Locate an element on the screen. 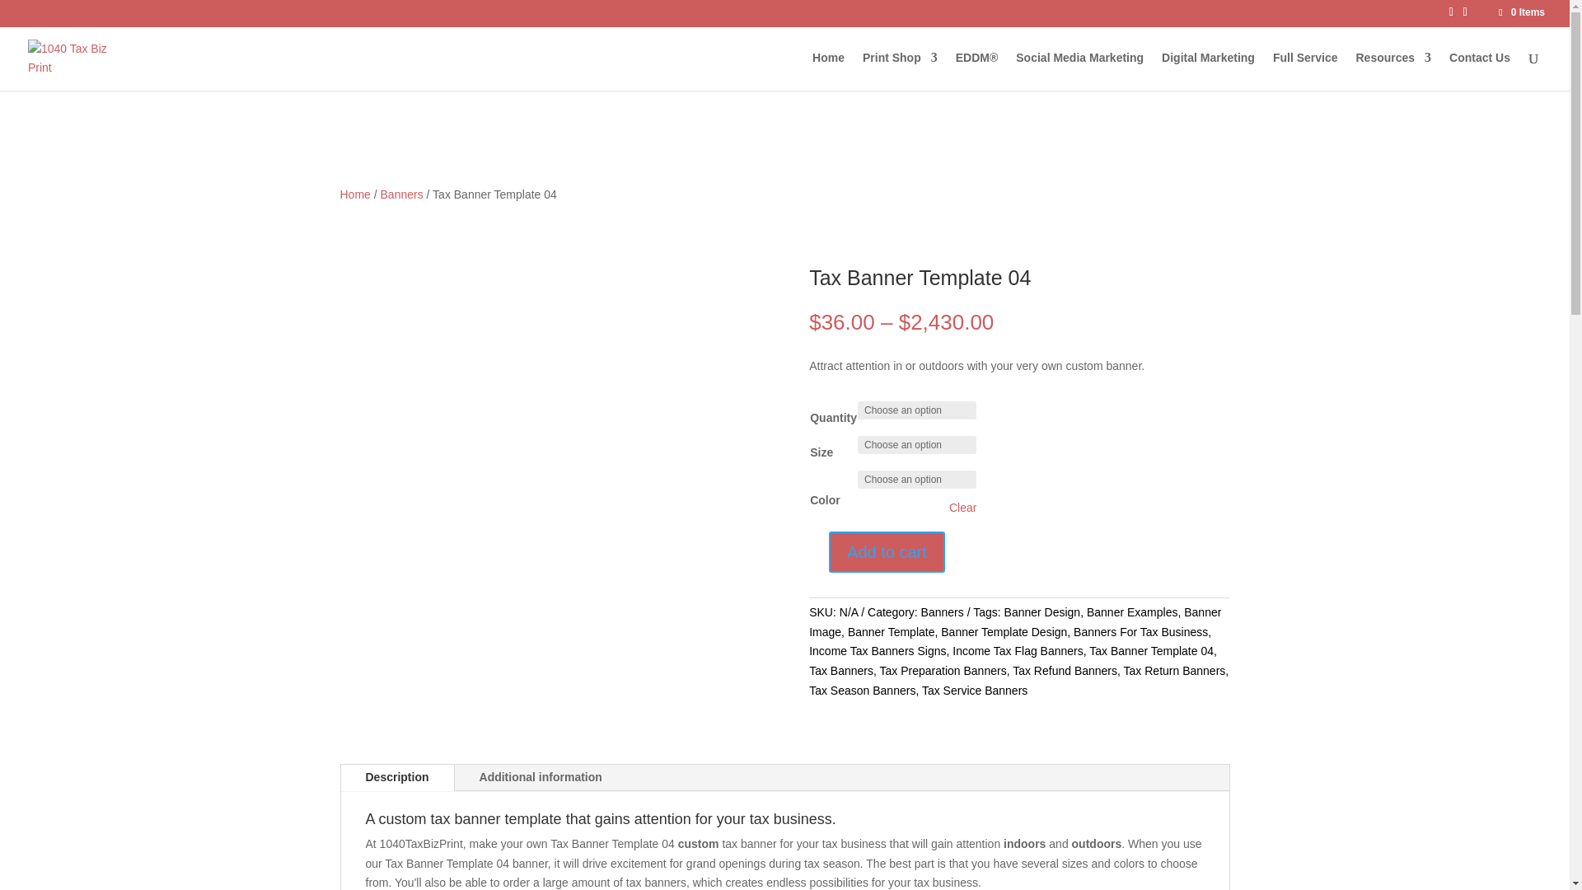 Image resolution: width=1582 pixels, height=890 pixels. Income Tax Flag Banners is located at coordinates (1018, 651).